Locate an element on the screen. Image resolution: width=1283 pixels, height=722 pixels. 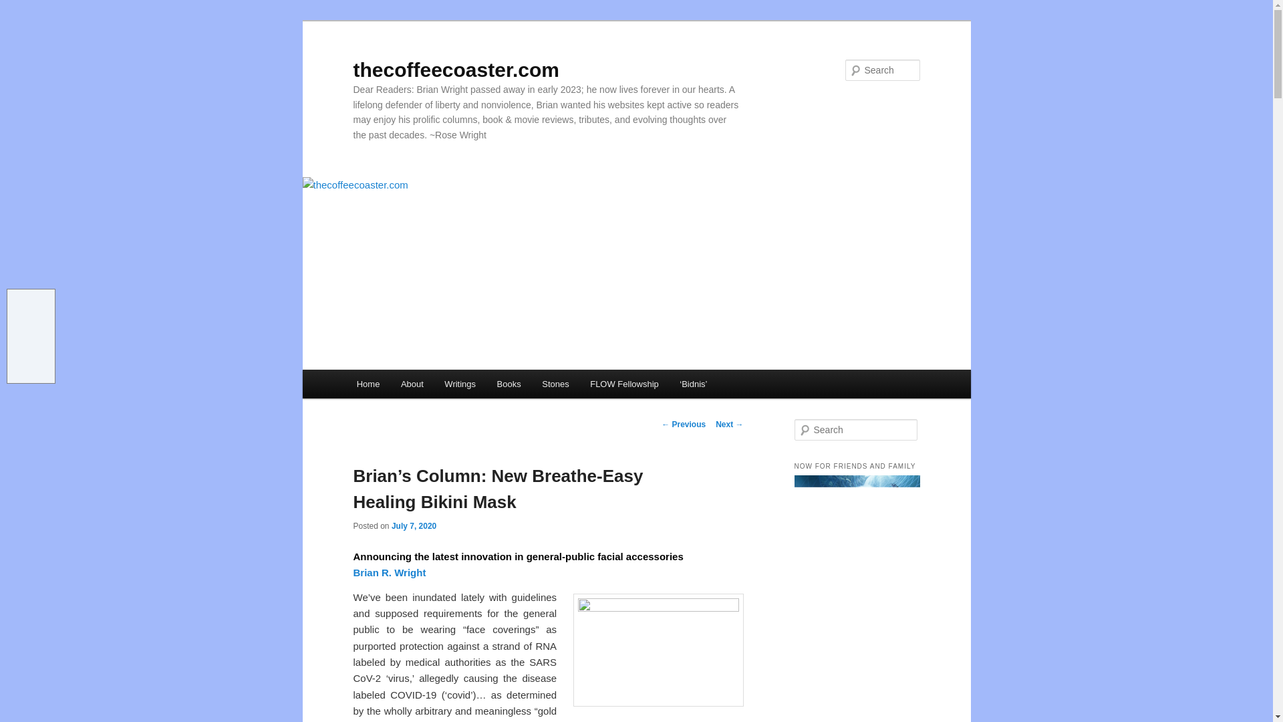
thecoffeecoaster.com is located at coordinates (456, 70).